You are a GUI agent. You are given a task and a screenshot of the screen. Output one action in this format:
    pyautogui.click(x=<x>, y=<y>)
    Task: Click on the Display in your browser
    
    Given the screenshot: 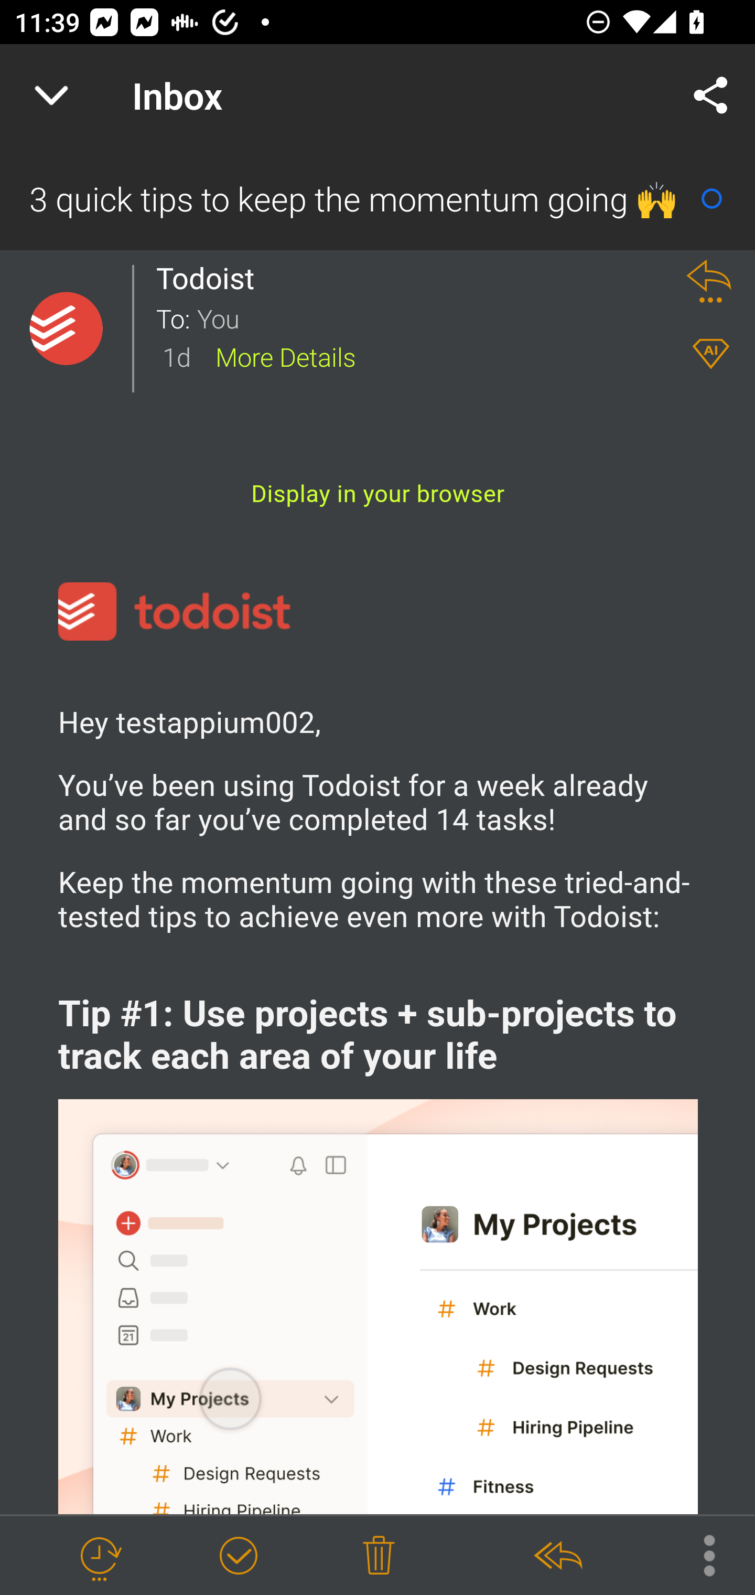 What is the action you would take?
    pyautogui.click(x=378, y=493)
    